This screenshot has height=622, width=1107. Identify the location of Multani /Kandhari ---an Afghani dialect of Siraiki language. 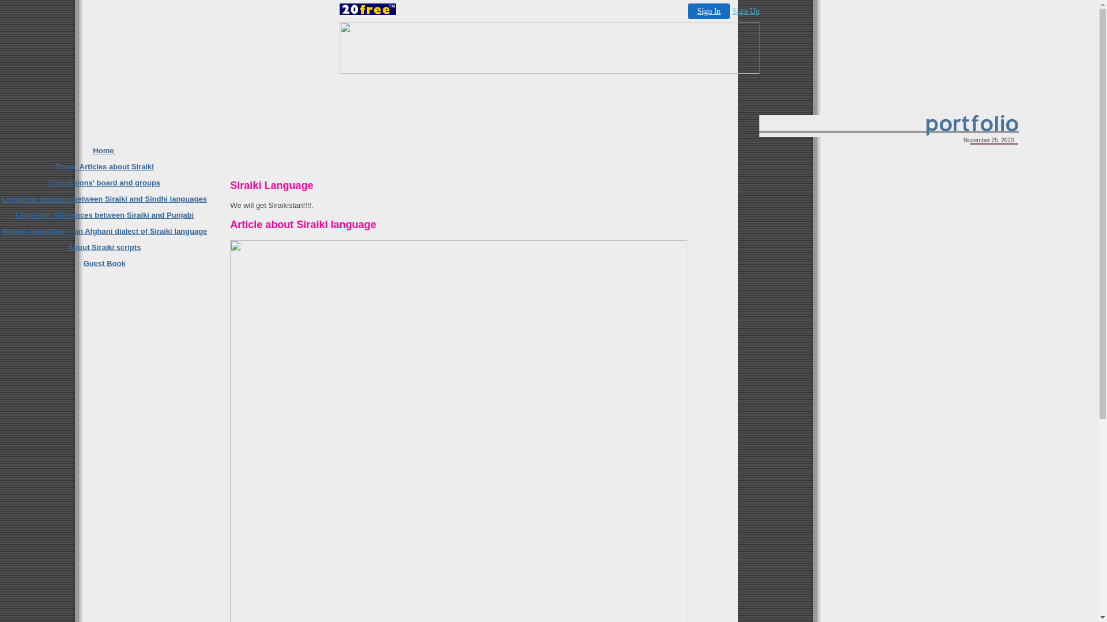
(104, 232).